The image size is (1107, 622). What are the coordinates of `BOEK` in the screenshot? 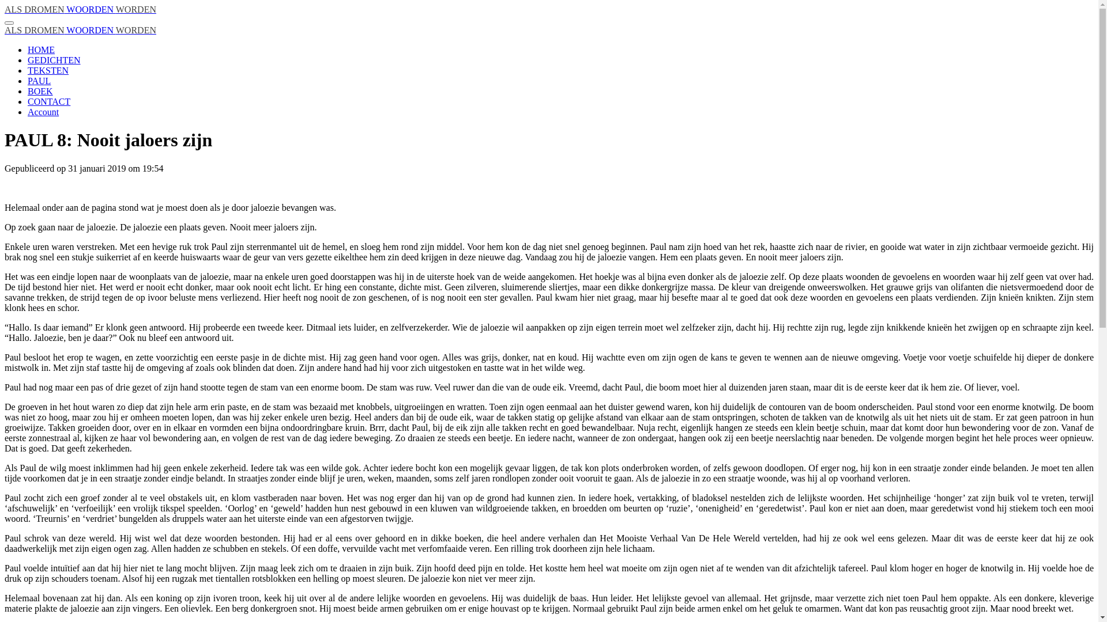 It's located at (40, 91).